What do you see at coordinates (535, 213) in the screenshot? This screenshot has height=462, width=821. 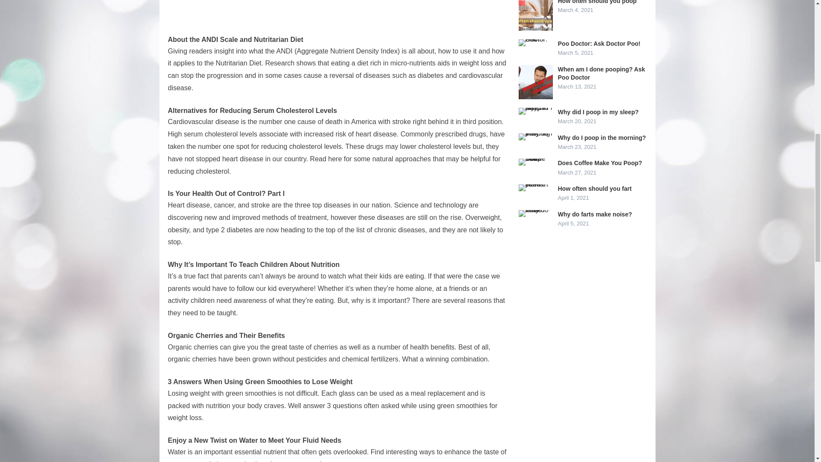 I see `Why do farts make noise? 20` at bounding box center [535, 213].